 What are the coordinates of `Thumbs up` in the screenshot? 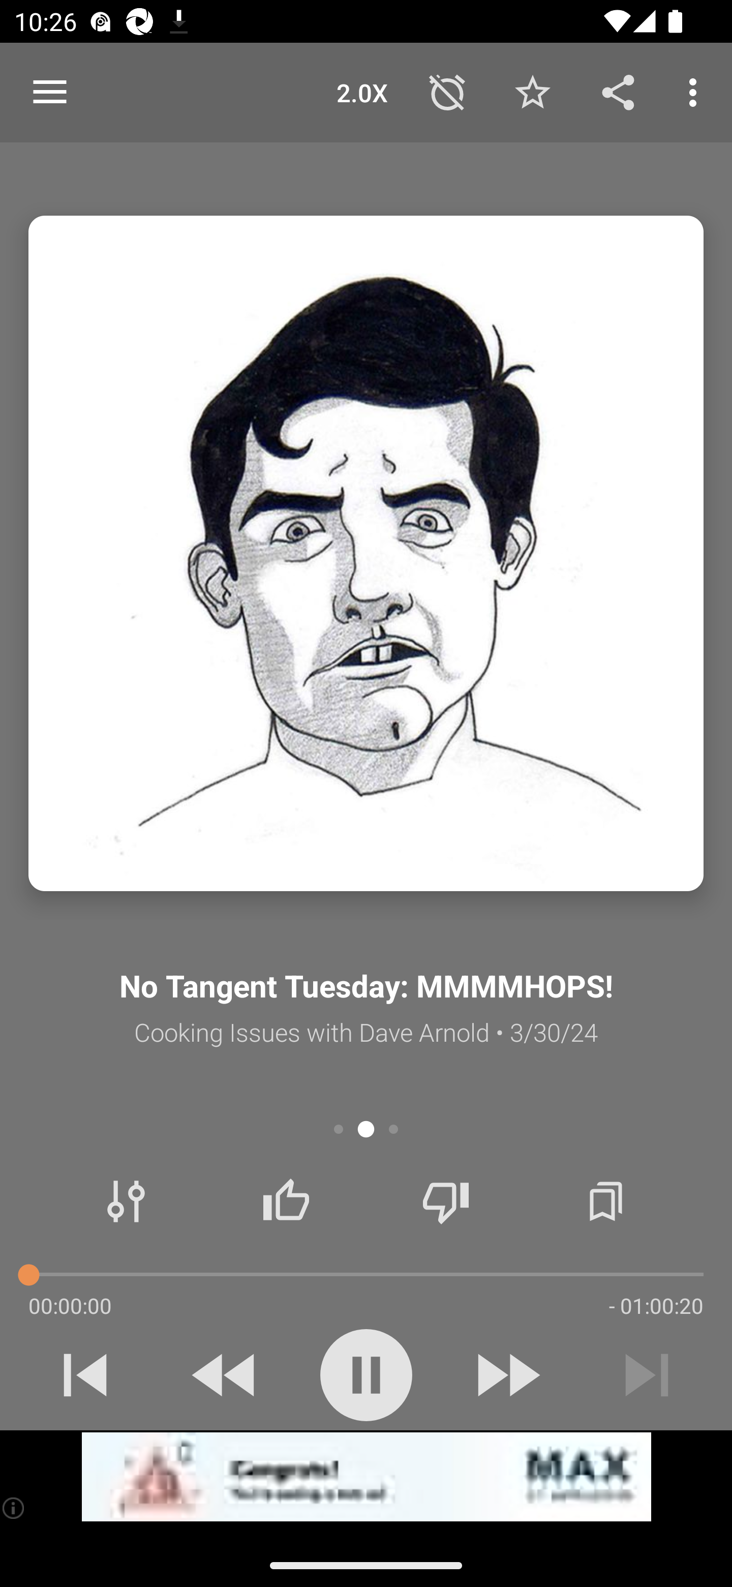 It's located at (286, 1201).